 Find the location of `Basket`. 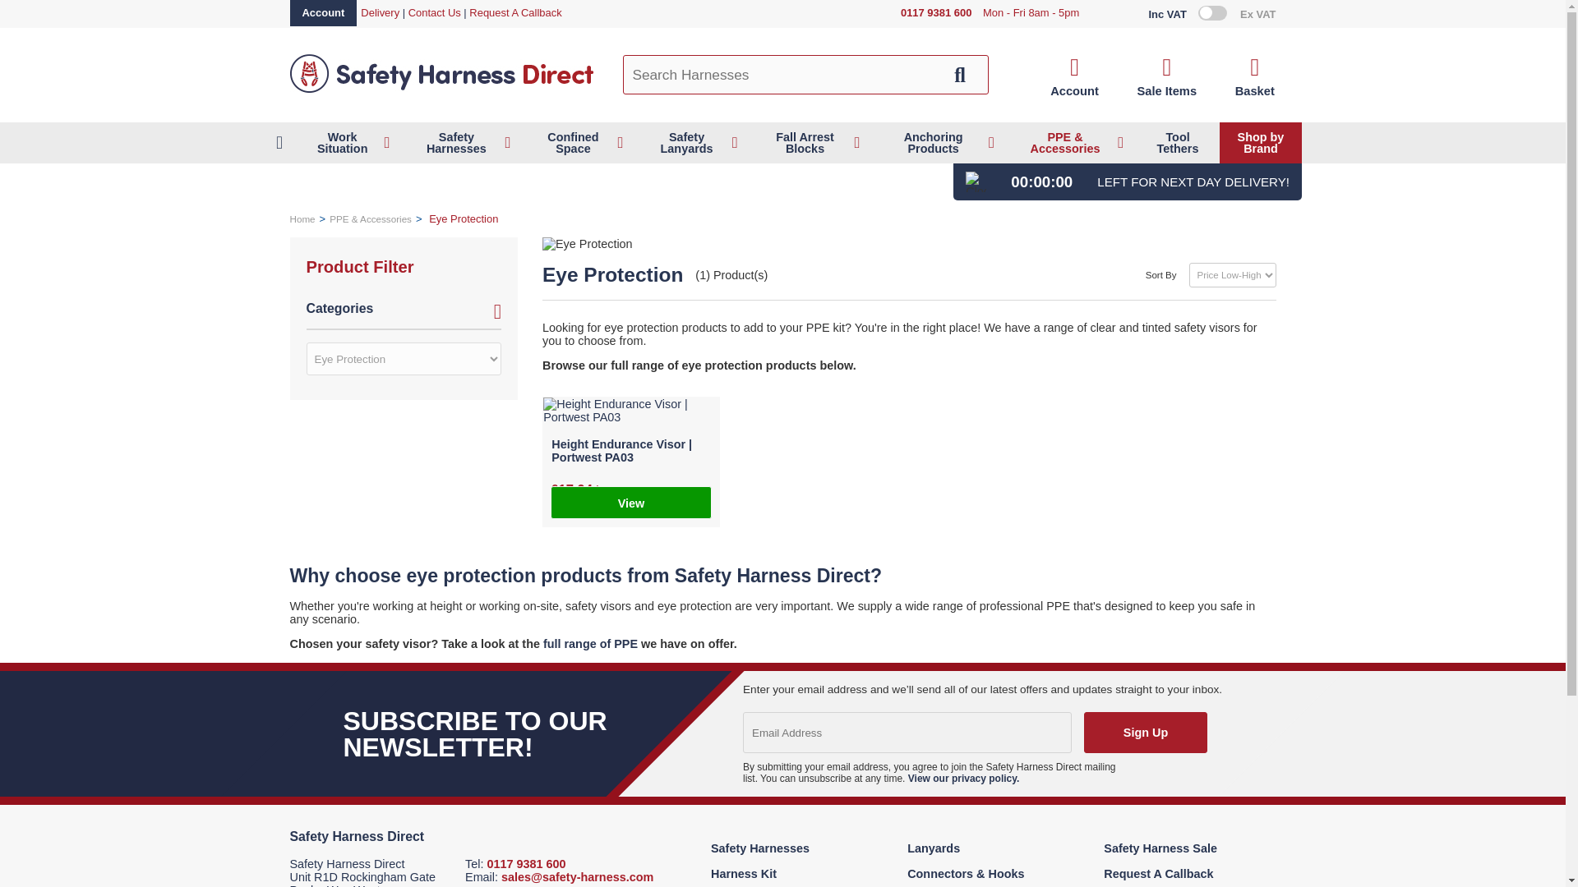

Basket is located at coordinates (1255, 76).